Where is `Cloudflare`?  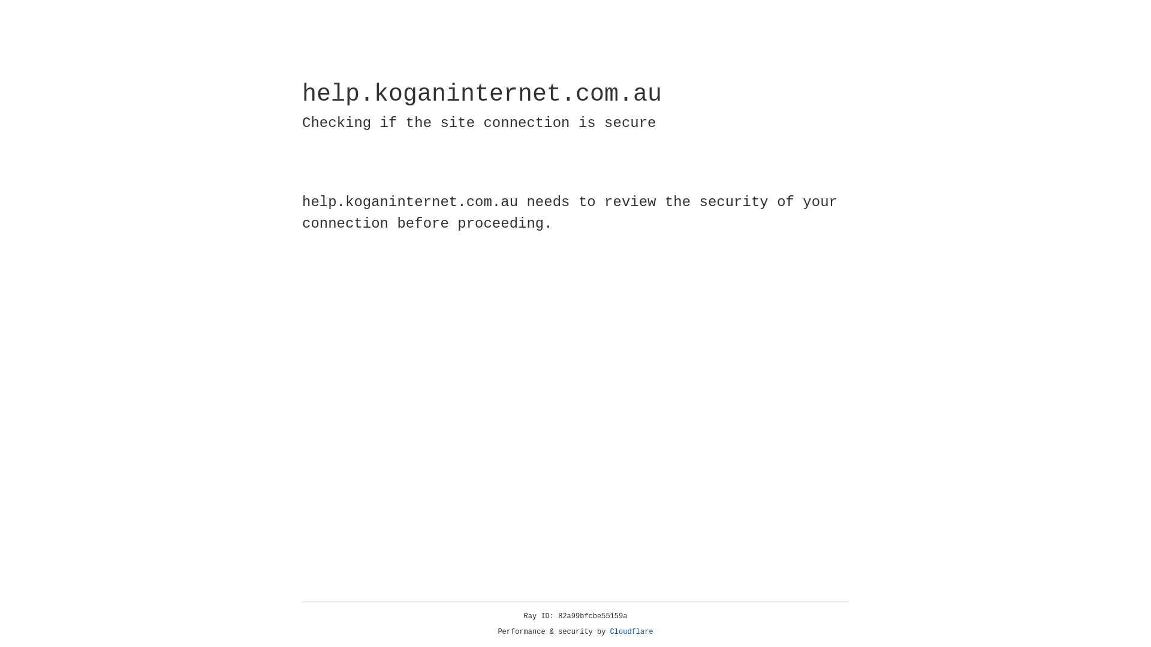
Cloudflare is located at coordinates (632, 632).